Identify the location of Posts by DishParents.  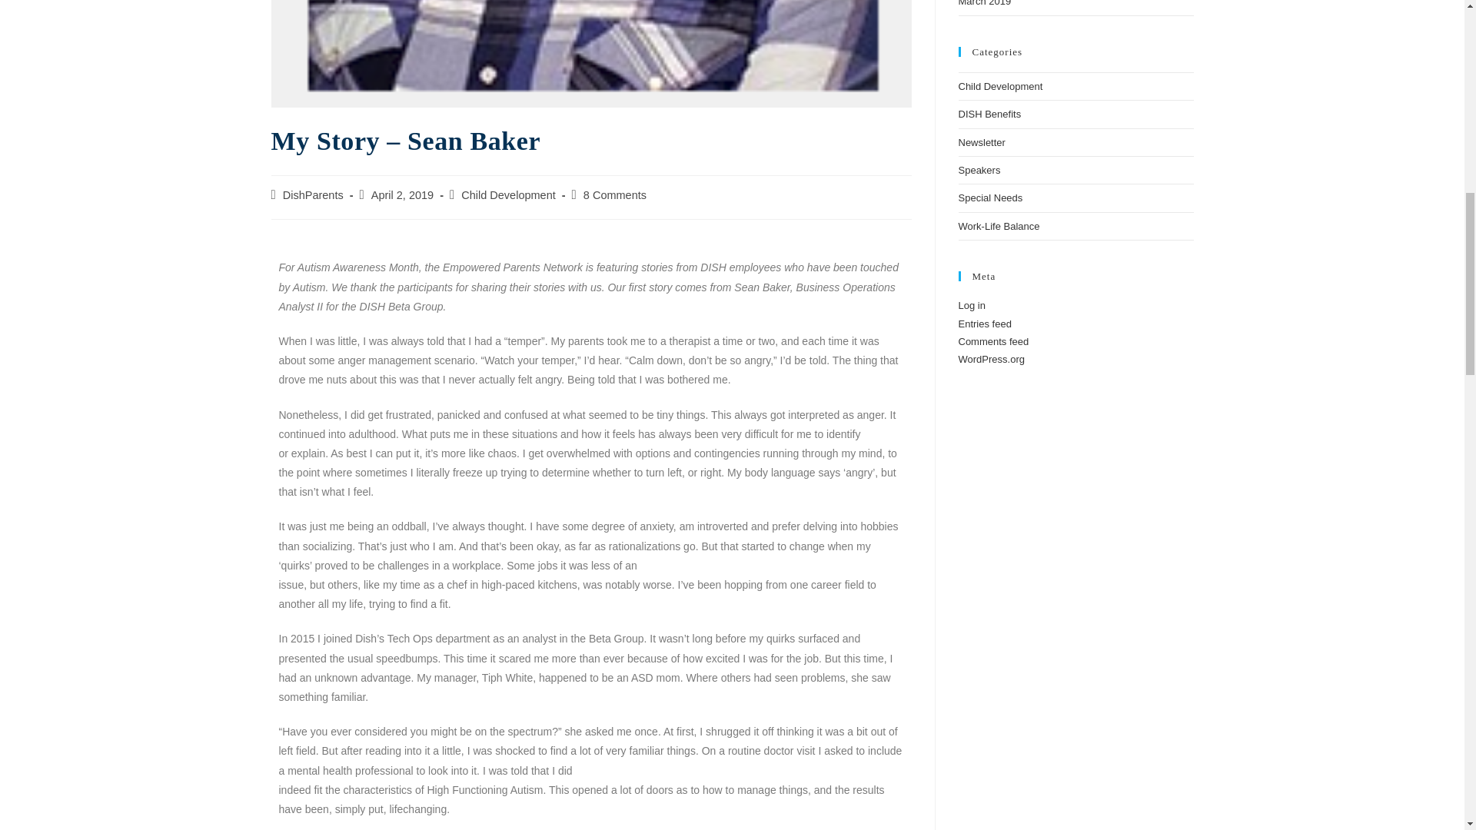
(314, 195).